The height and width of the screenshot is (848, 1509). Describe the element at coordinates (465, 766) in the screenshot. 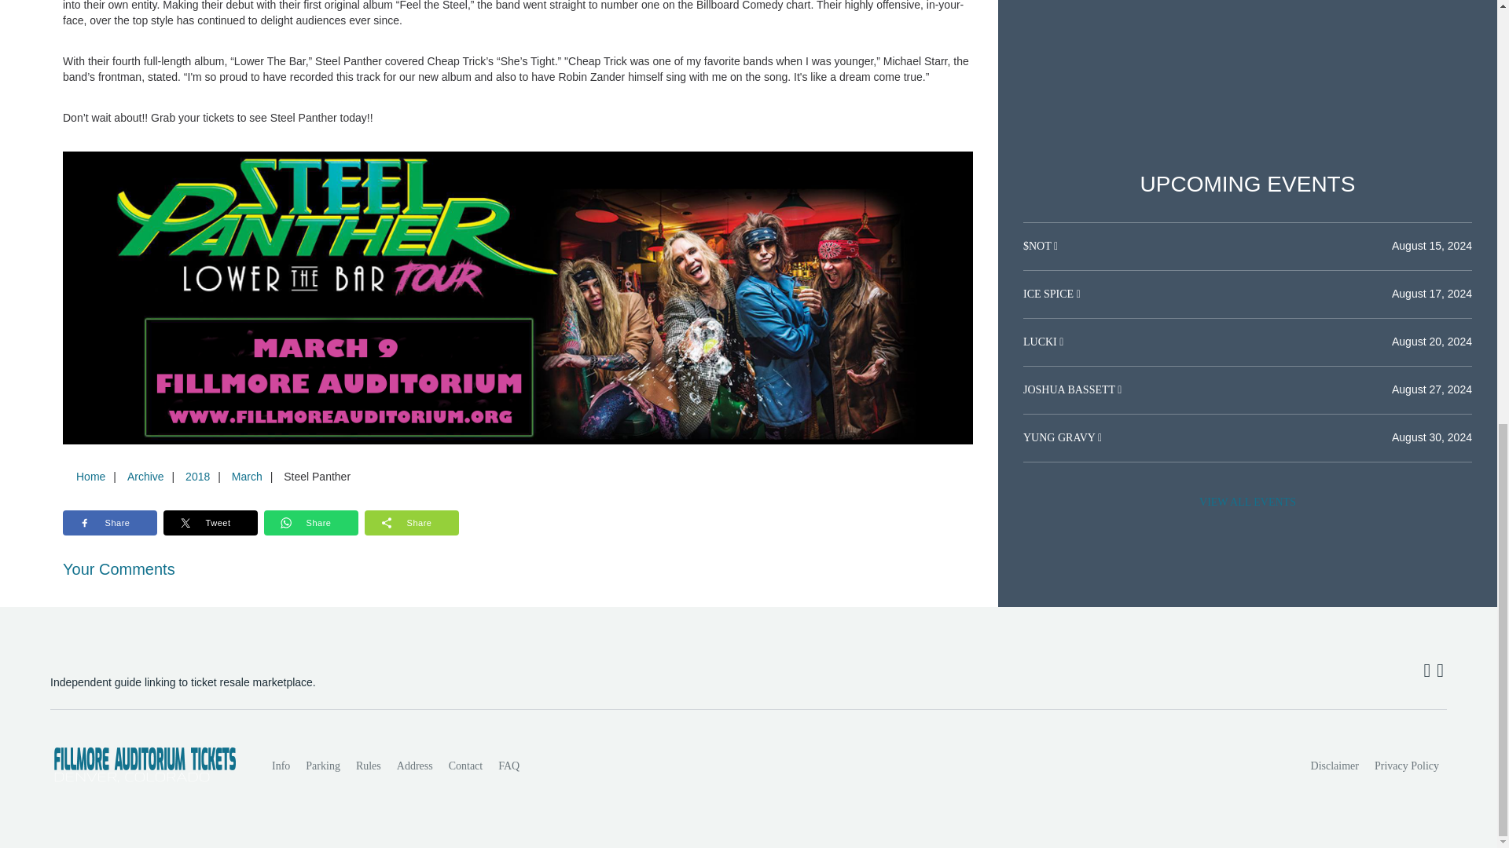

I see `Contact` at that location.